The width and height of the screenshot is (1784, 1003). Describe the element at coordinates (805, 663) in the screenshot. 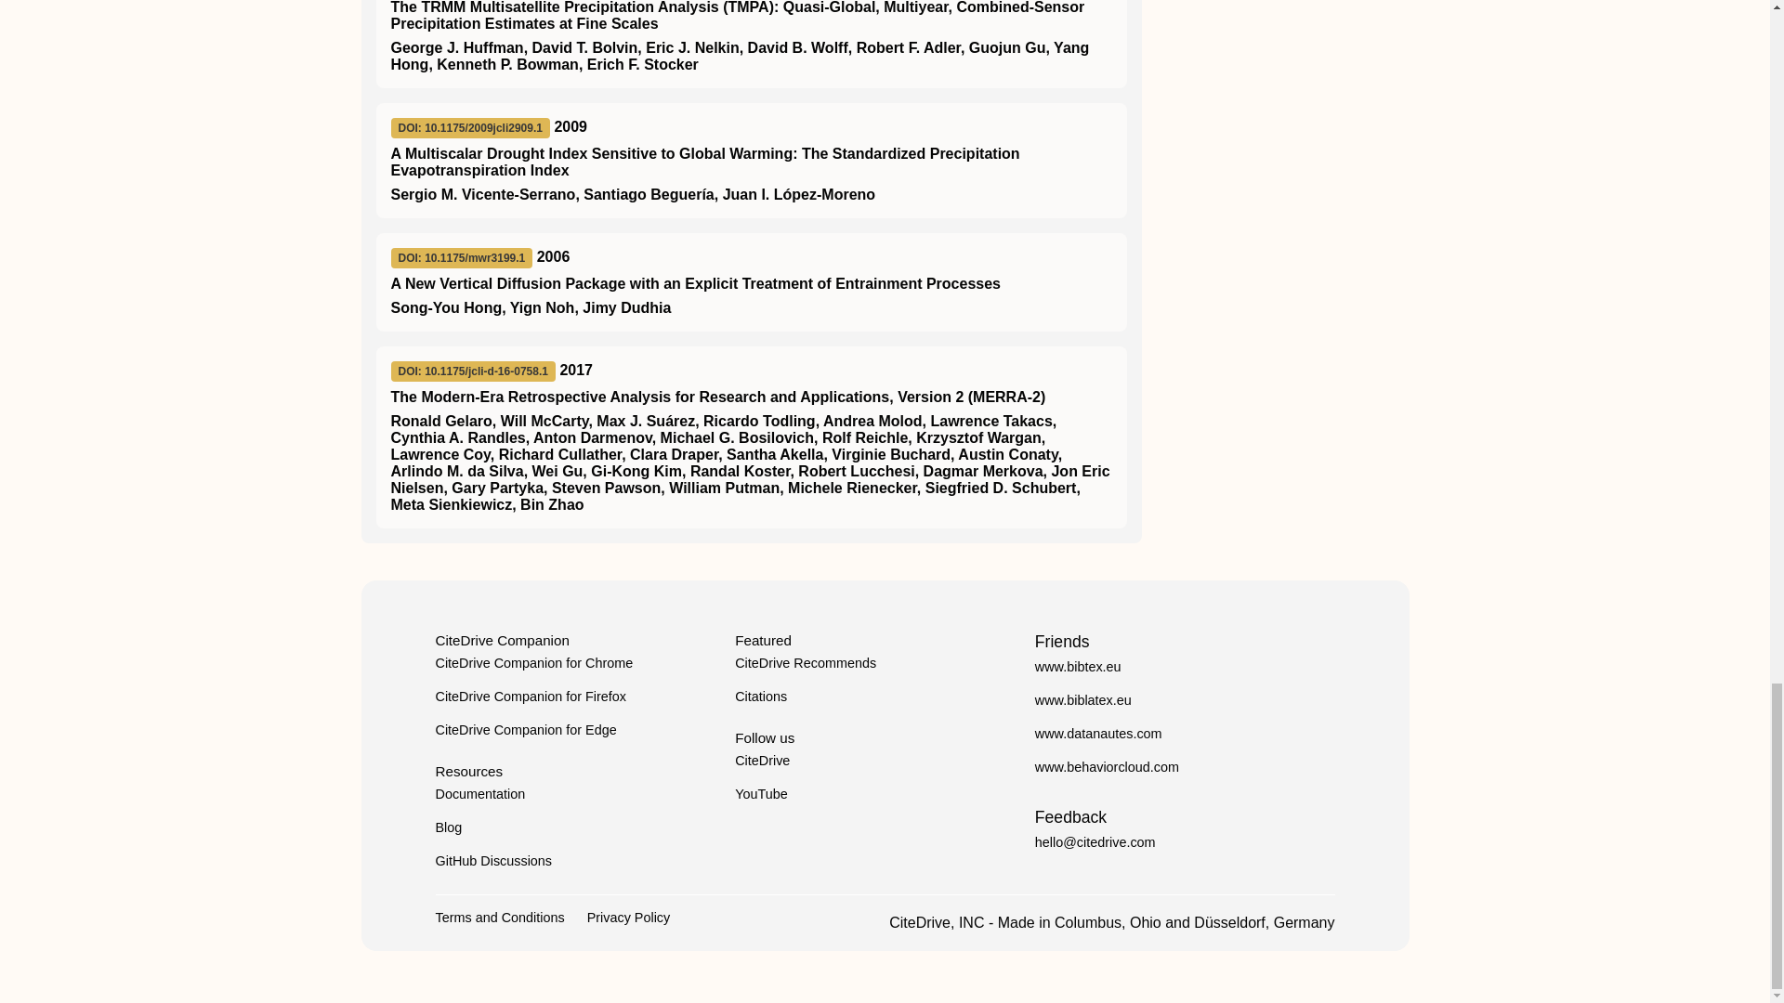

I see `CiteDrive Recommends` at that location.